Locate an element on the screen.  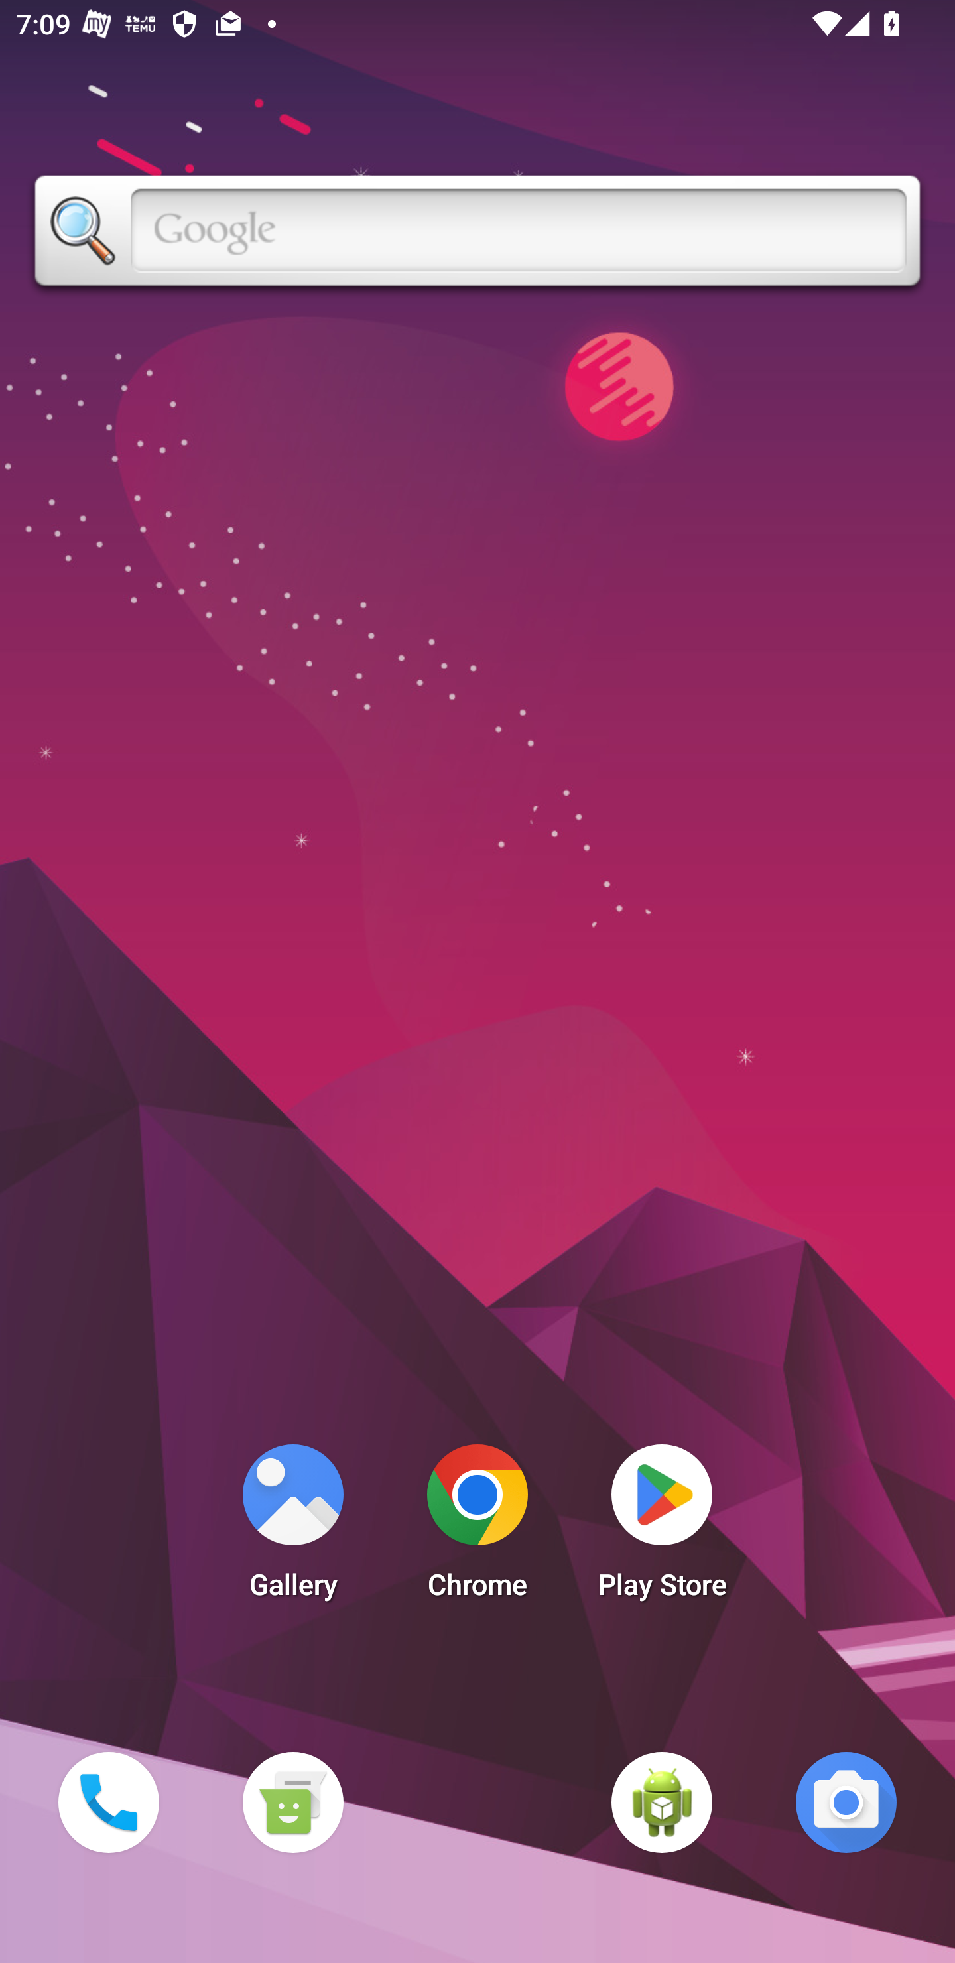
Chrome is located at coordinates (477, 1528).